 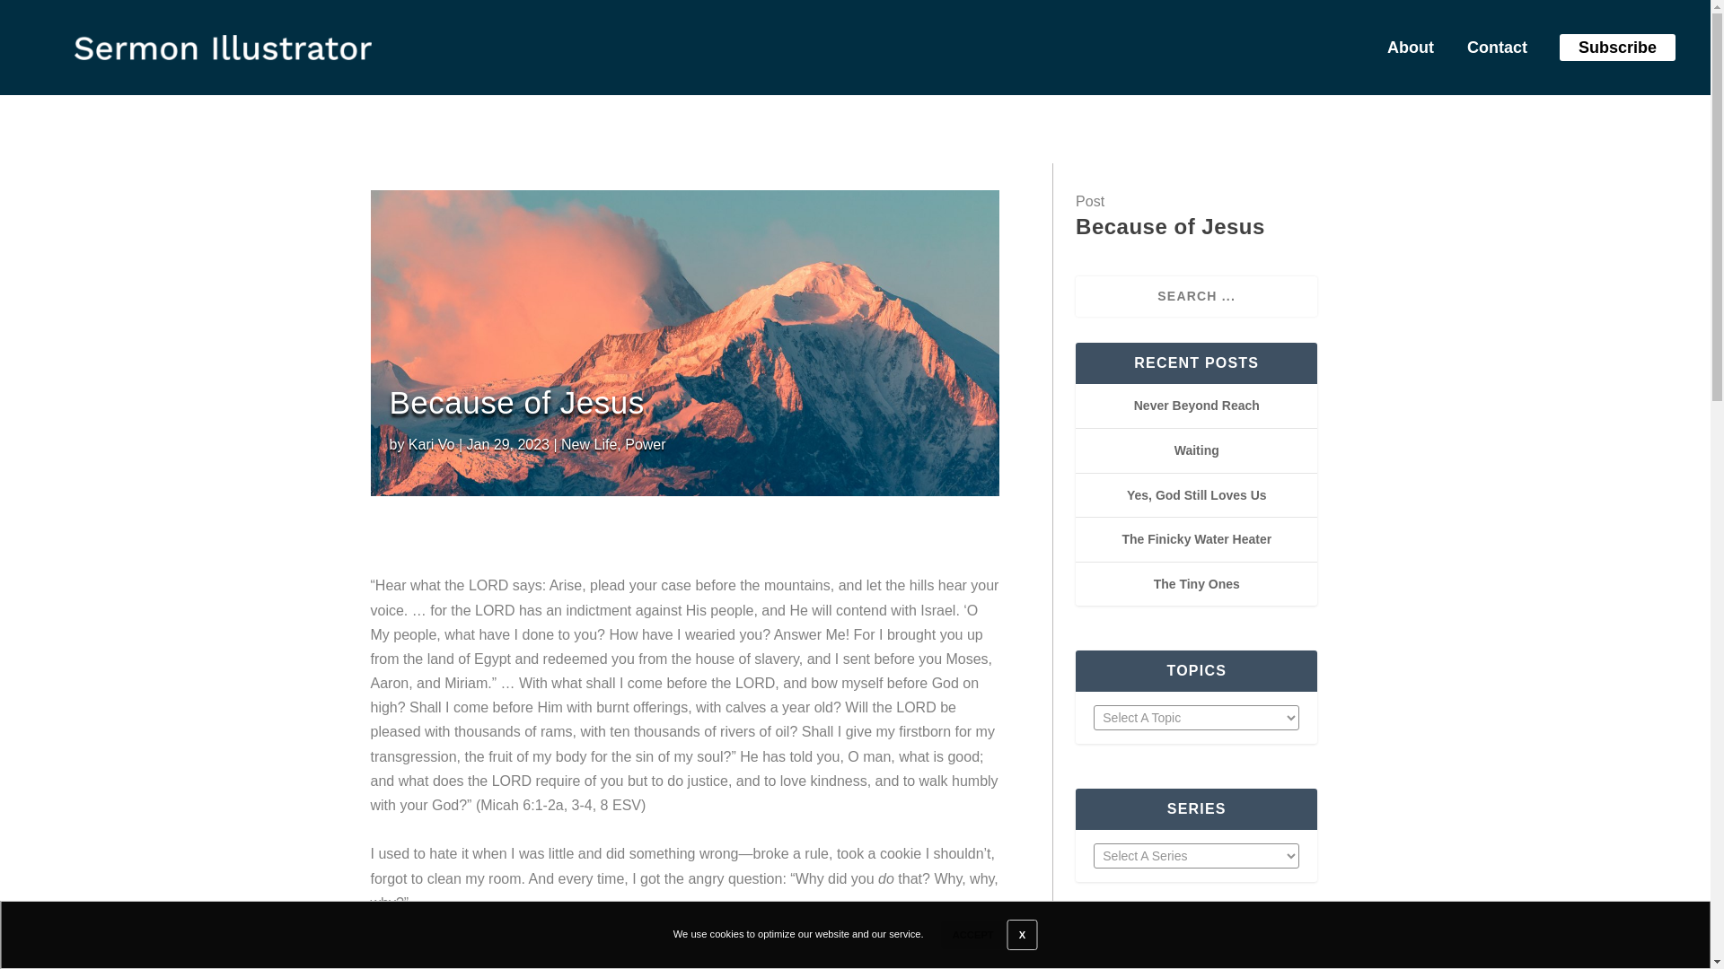 What do you see at coordinates (223, 47) in the screenshot?
I see `New Project` at bounding box center [223, 47].